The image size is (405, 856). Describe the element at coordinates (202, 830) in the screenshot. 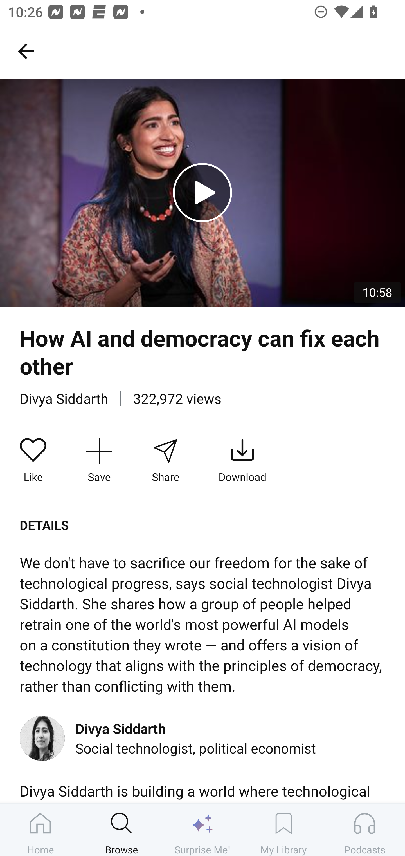

I see `Surprise Me!` at that location.